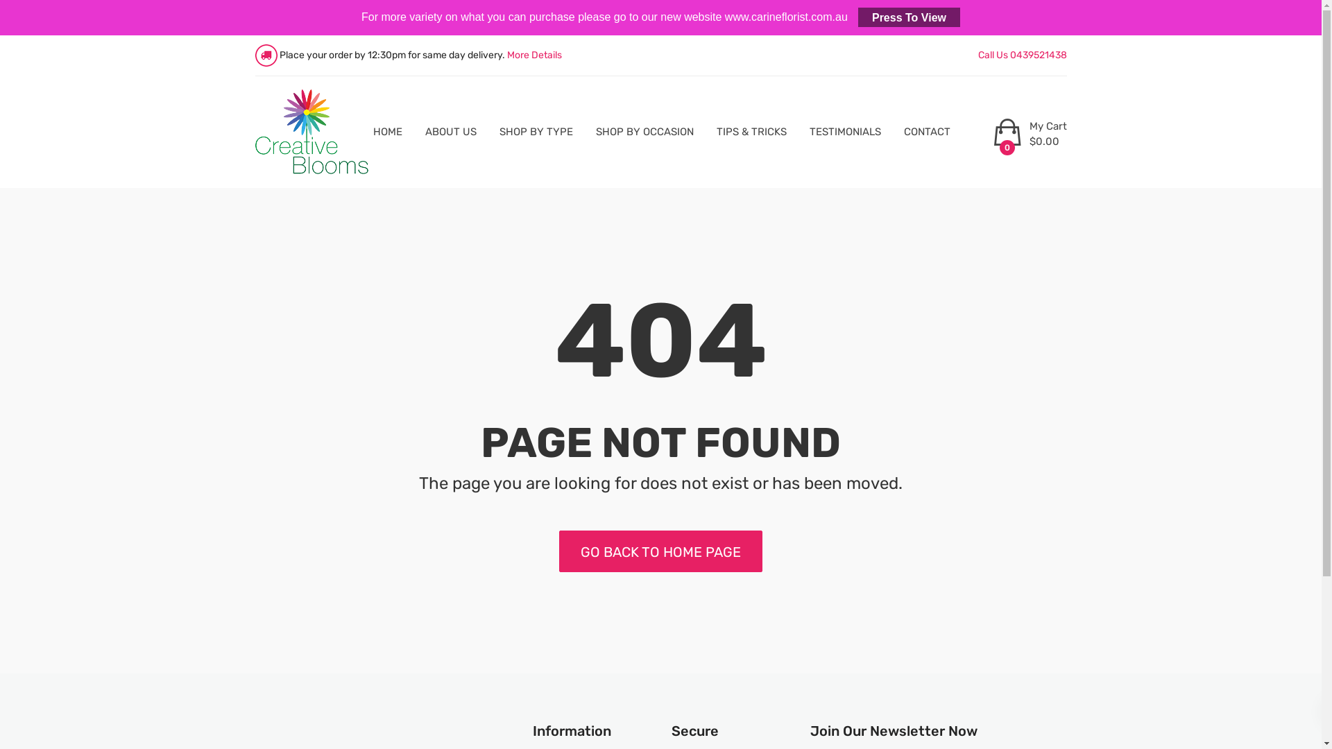 This screenshot has width=1332, height=749. I want to click on GO BACK TO HOME PAGE, so click(660, 551).